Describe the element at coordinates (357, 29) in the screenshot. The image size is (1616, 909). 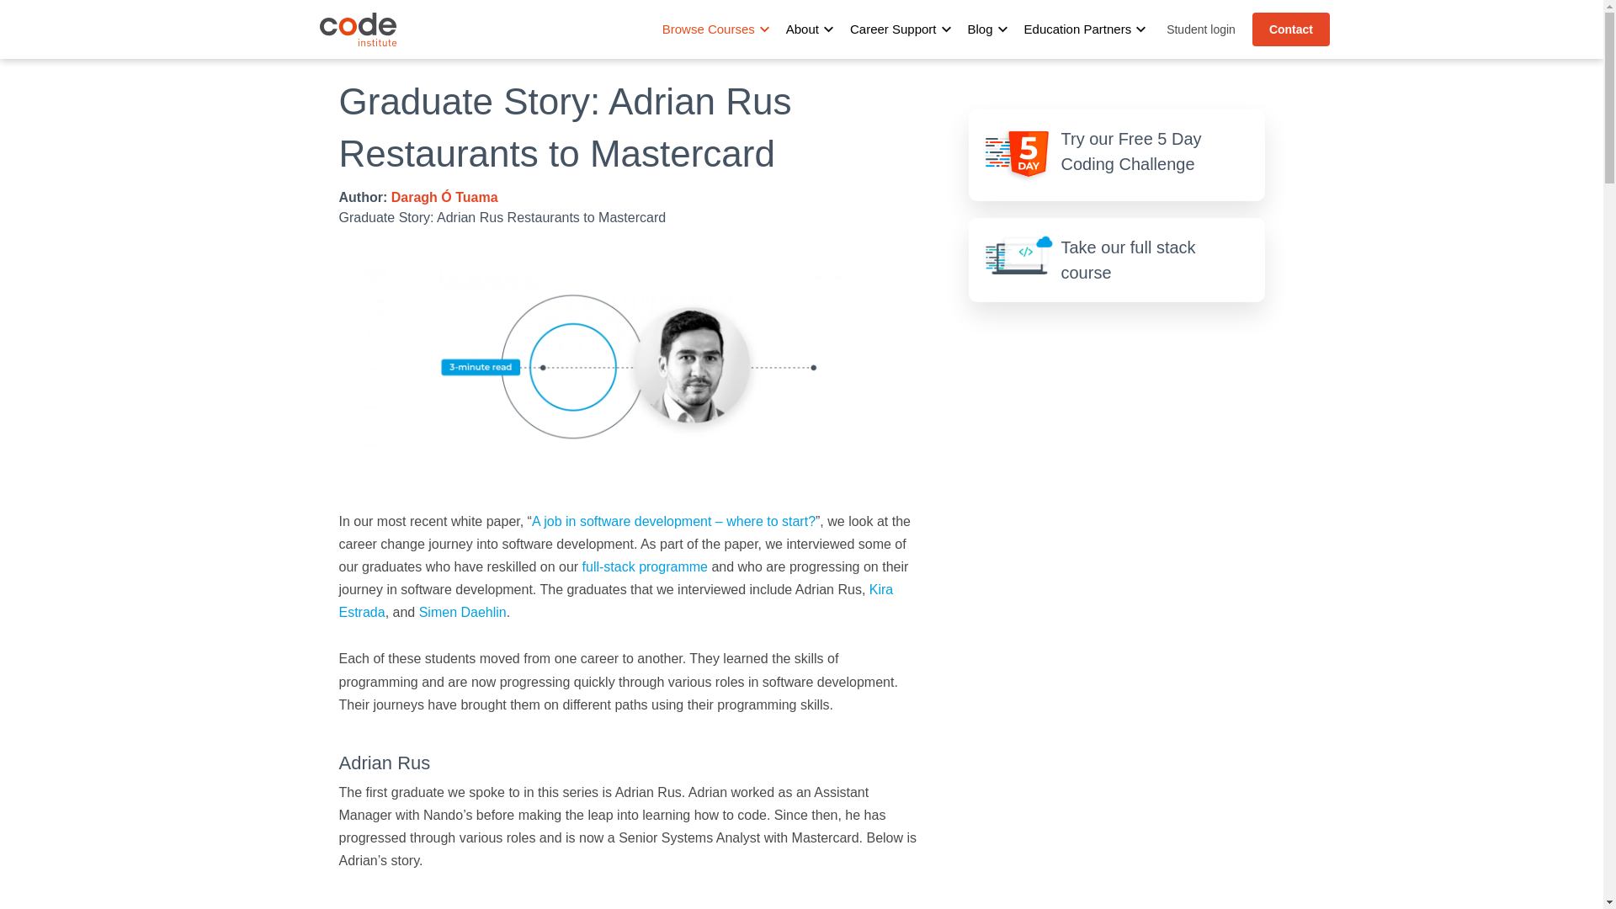
I see `Code Institute` at that location.